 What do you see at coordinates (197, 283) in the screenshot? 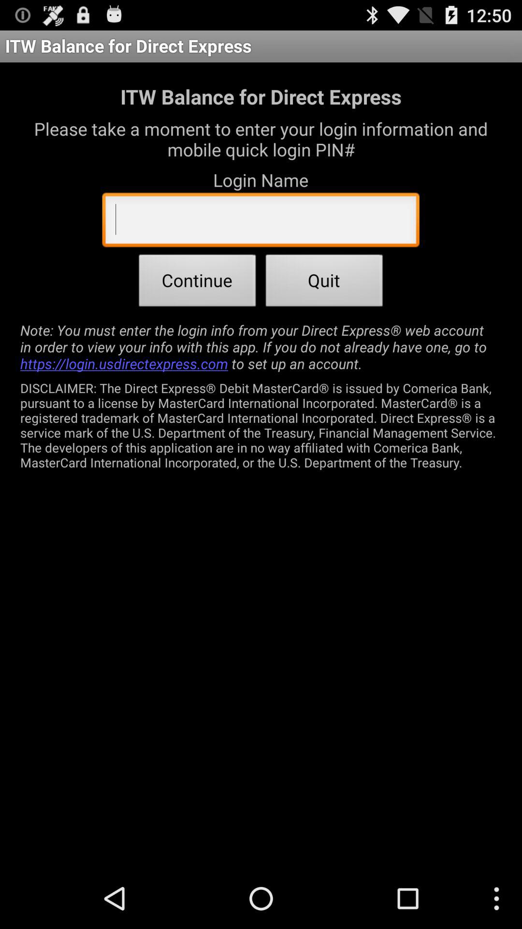
I see `launch item to the left of quit icon` at bounding box center [197, 283].